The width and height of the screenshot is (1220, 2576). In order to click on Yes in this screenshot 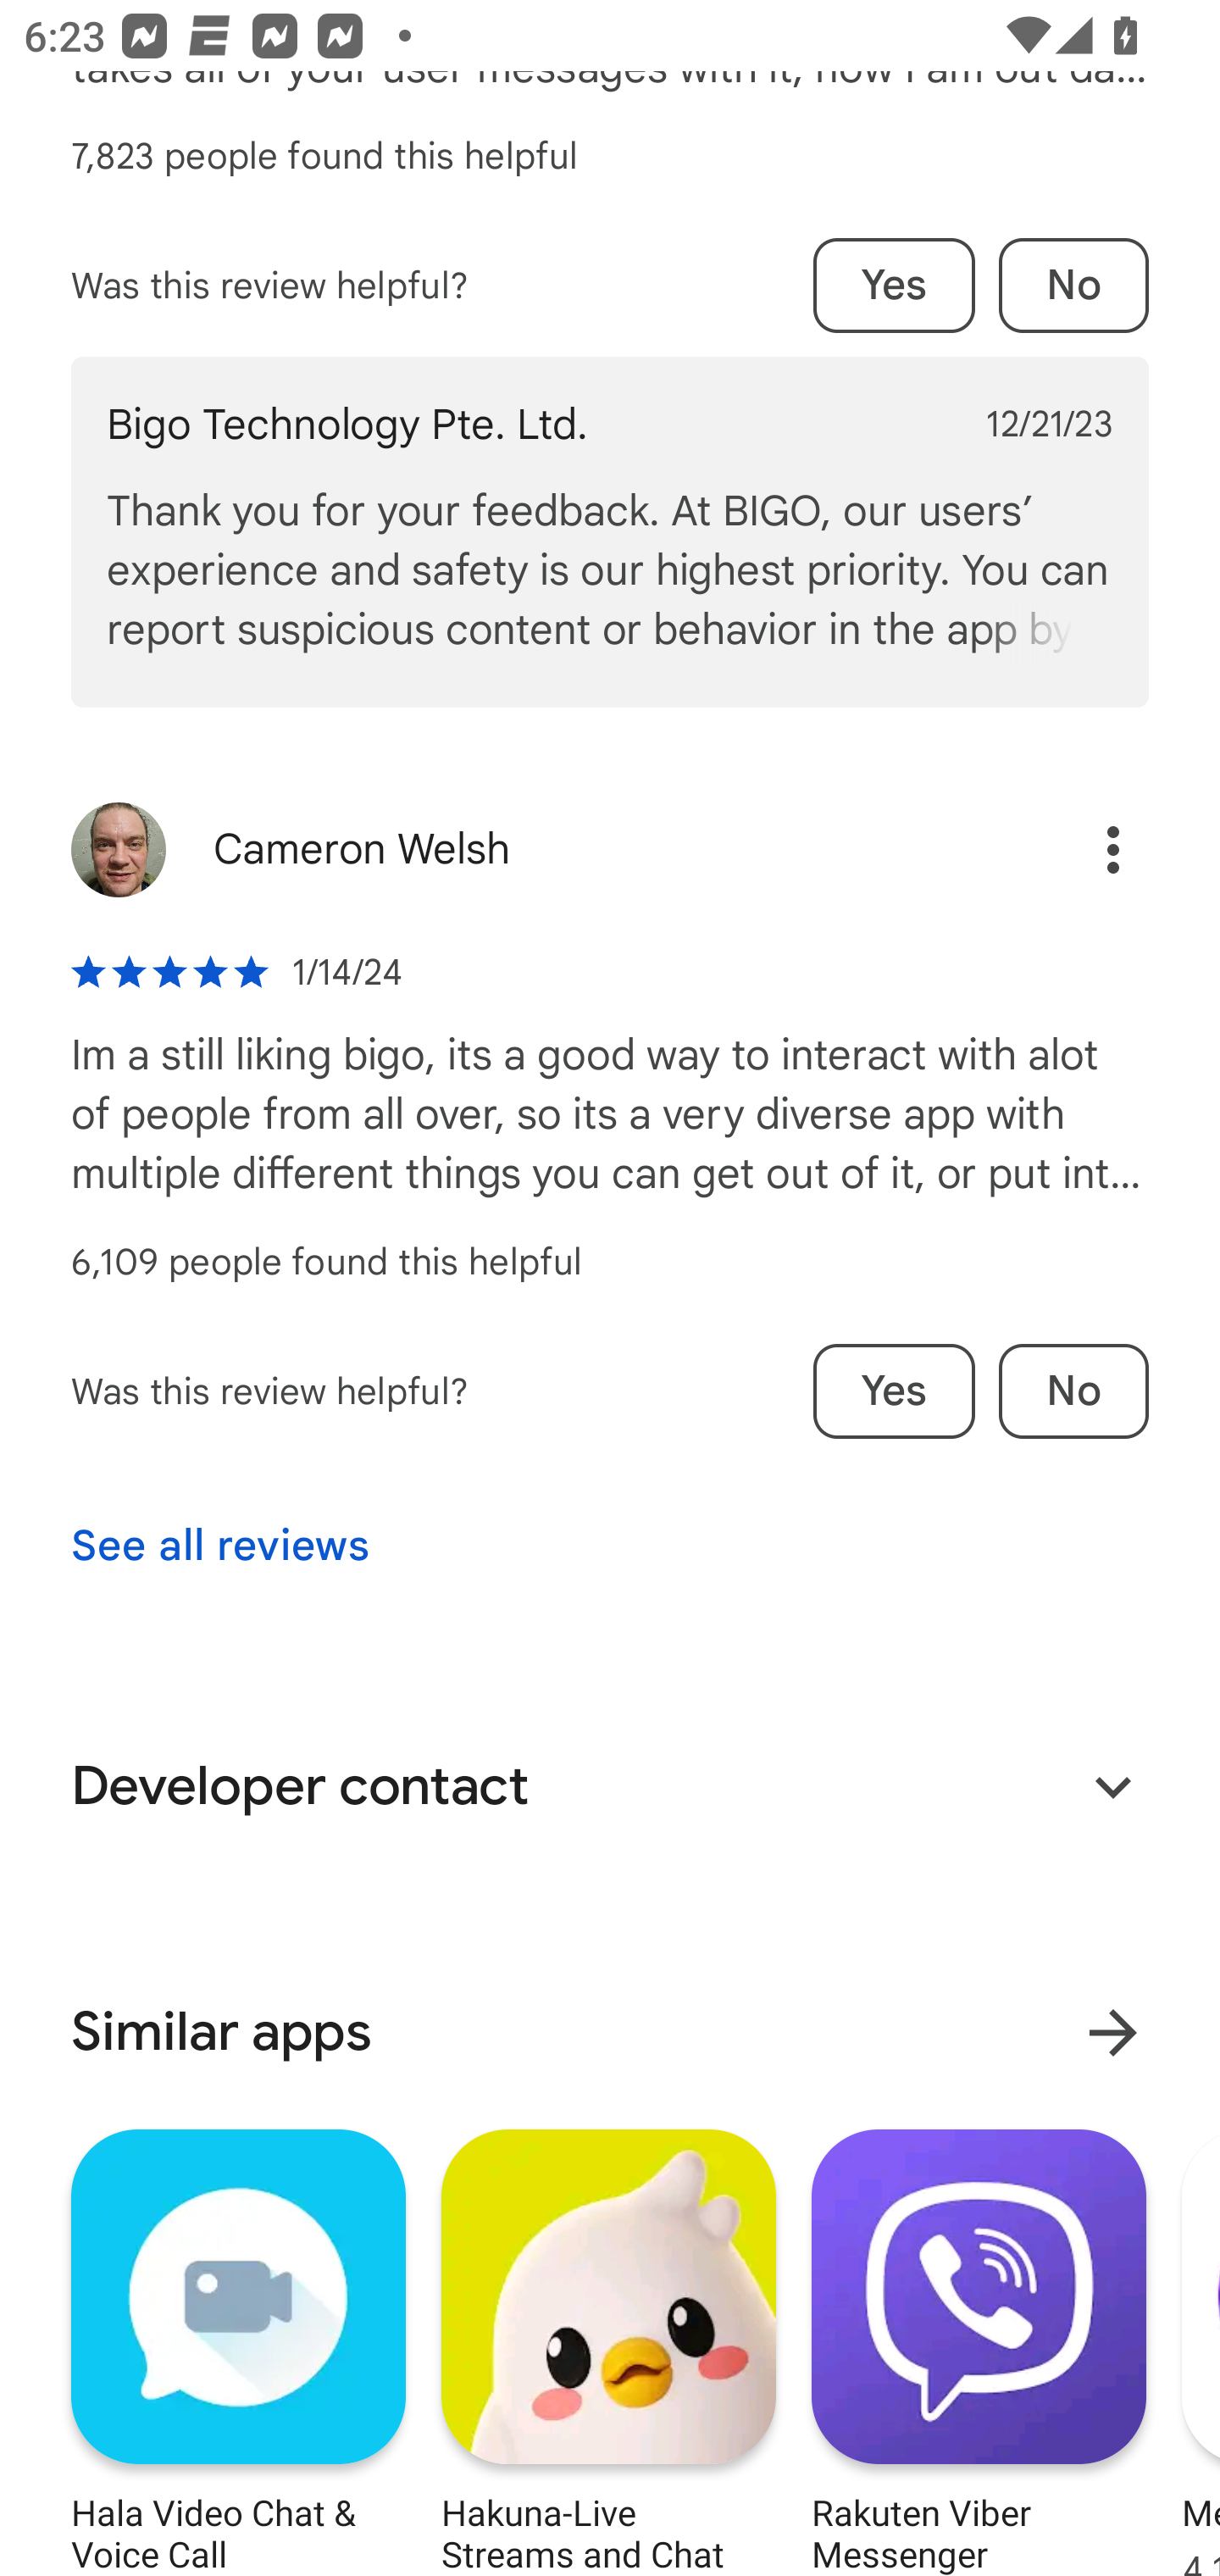, I will do `click(894, 1391)`.